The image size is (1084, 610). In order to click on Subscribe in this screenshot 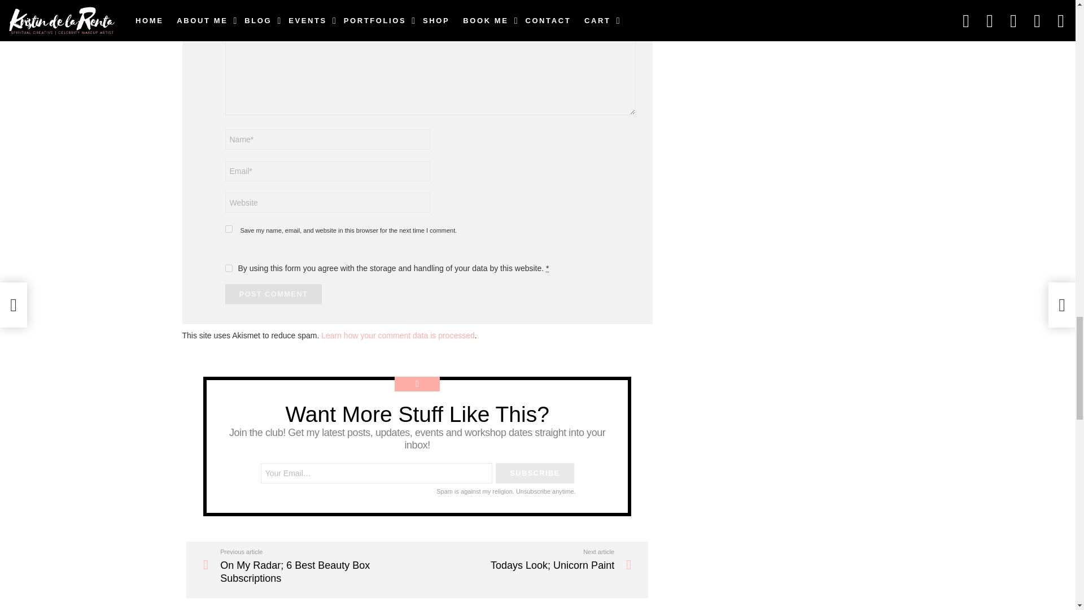, I will do `click(534, 473)`.